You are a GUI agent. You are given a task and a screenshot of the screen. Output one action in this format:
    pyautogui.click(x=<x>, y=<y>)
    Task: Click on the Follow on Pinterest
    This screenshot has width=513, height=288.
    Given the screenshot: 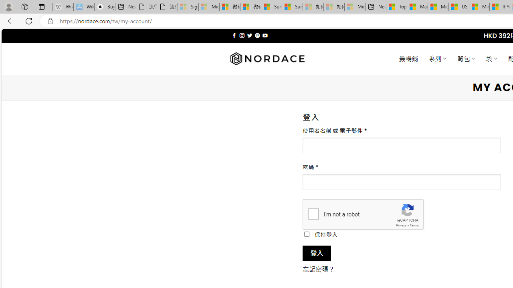 What is the action you would take?
    pyautogui.click(x=257, y=35)
    